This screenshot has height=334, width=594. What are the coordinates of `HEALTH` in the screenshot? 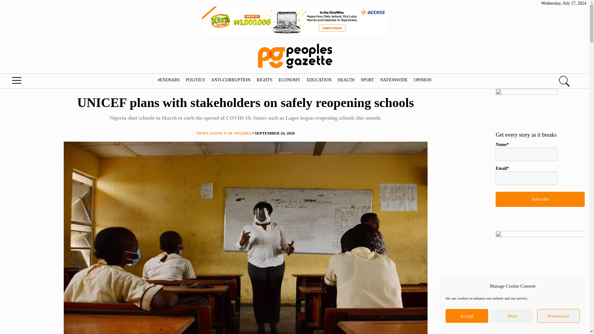 It's located at (346, 80).